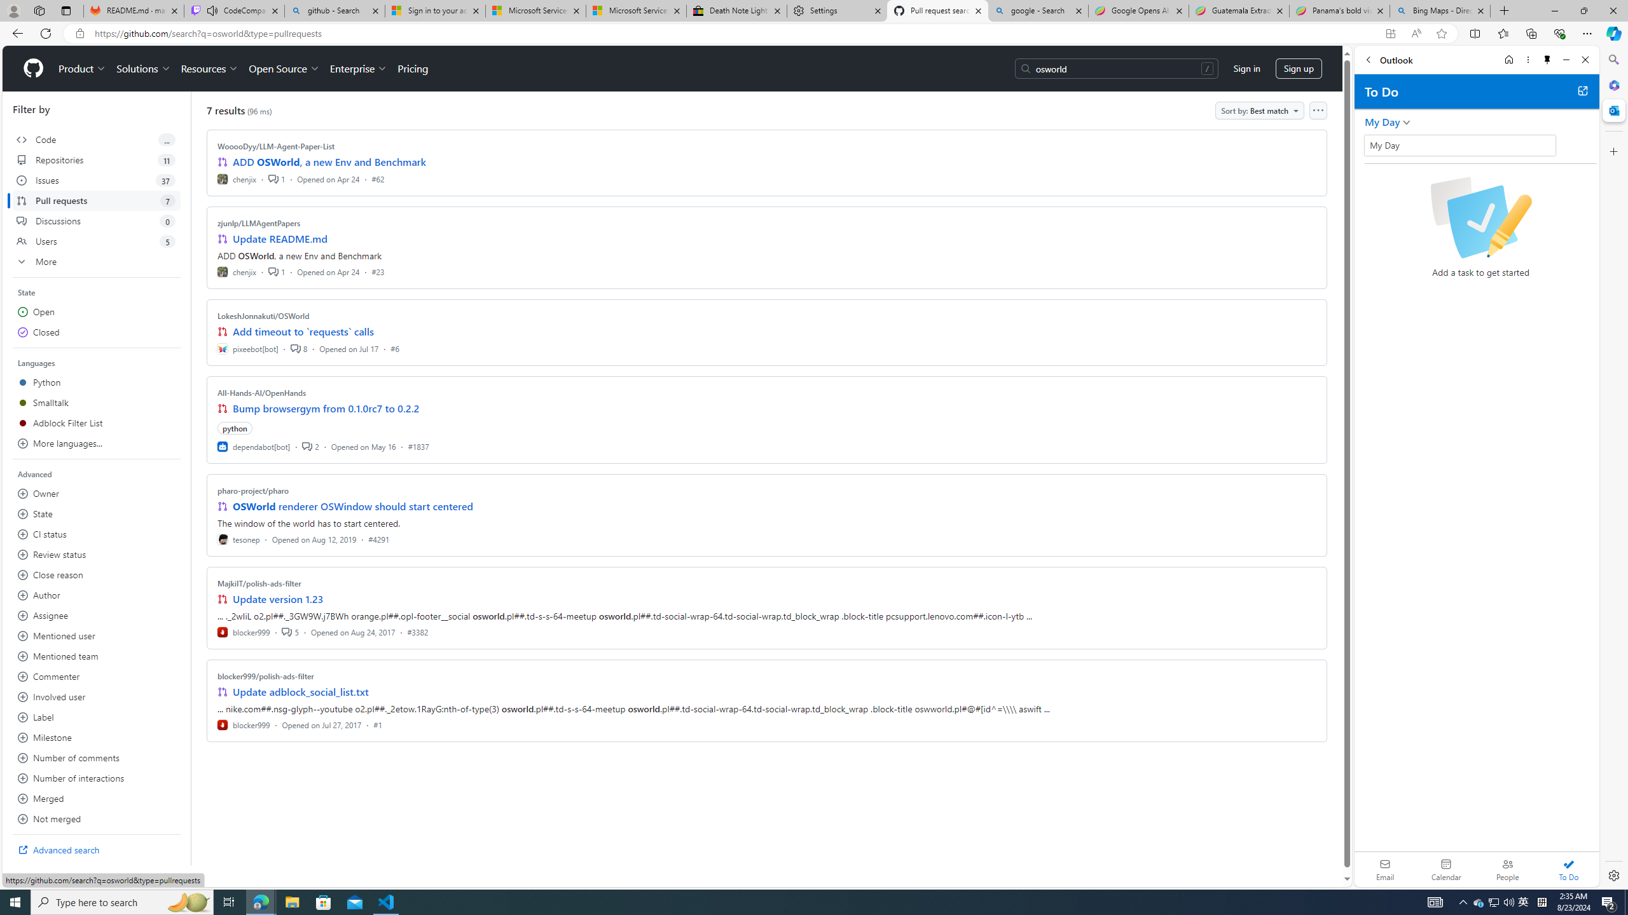 The width and height of the screenshot is (1628, 915). Describe the element at coordinates (263, 315) in the screenshot. I see `LokeshJonnakuti/OSWorld` at that location.